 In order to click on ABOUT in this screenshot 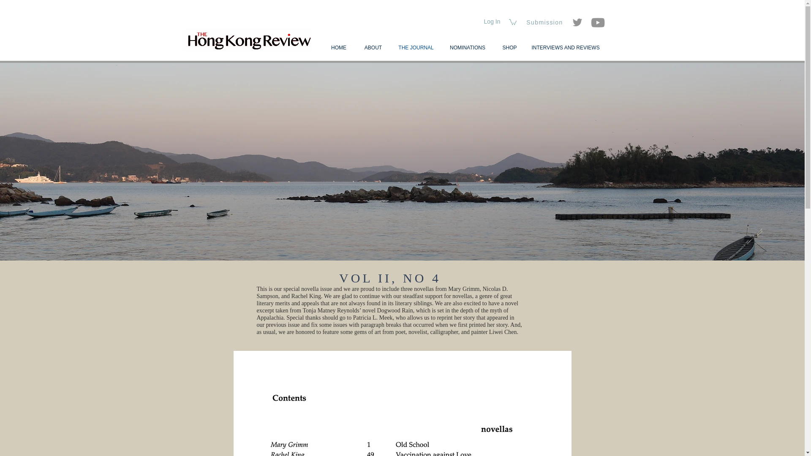, I will do `click(373, 48)`.